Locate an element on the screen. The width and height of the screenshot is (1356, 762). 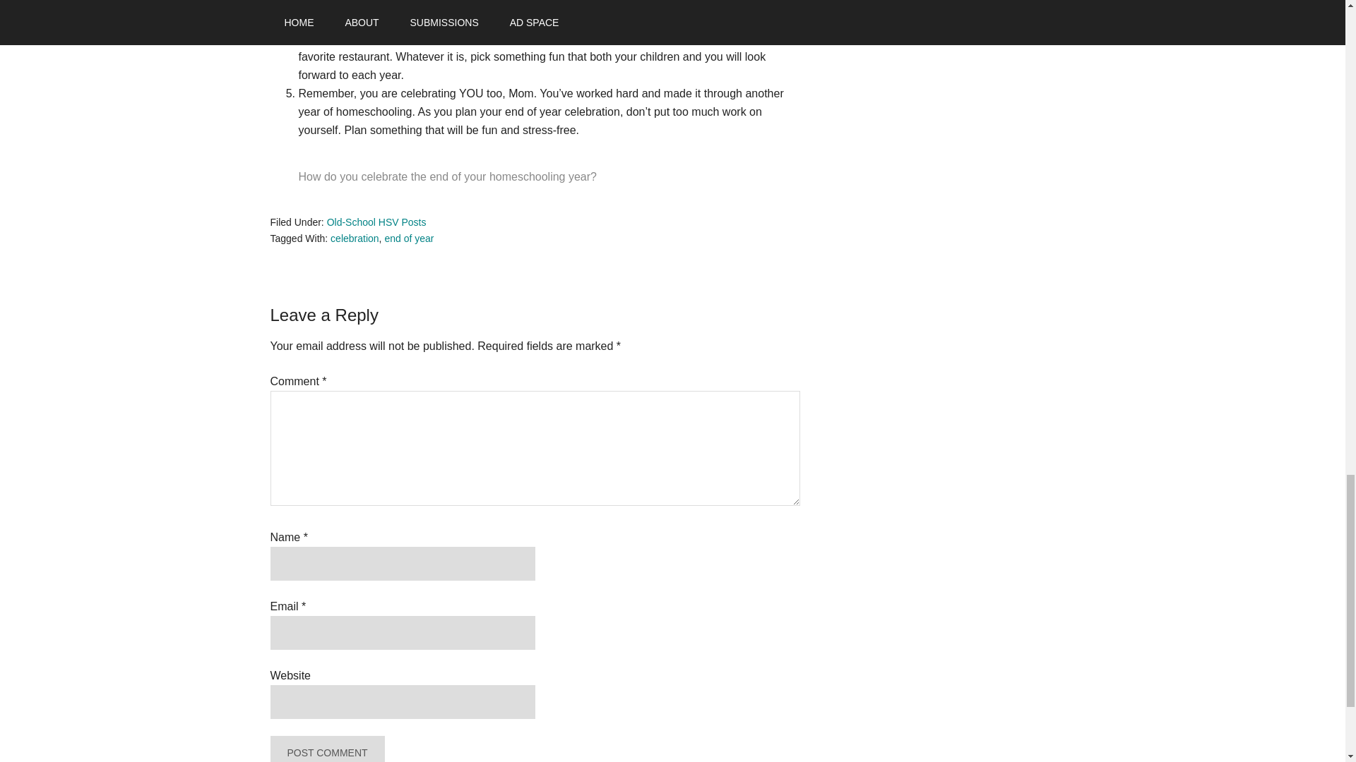
end of year is located at coordinates (408, 238).